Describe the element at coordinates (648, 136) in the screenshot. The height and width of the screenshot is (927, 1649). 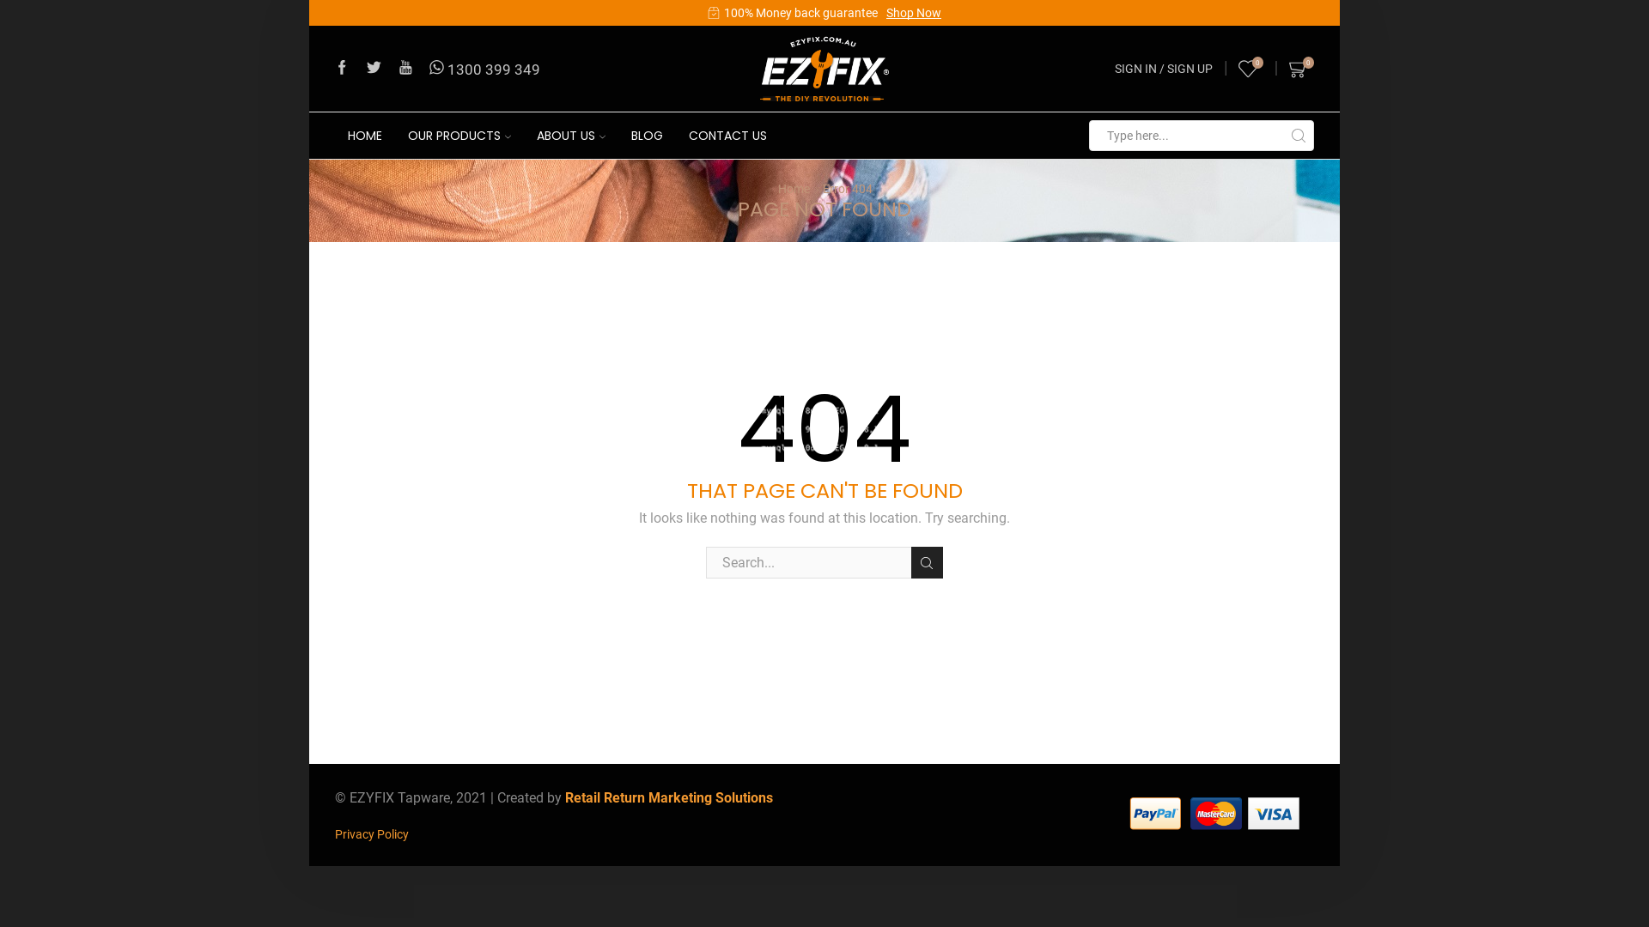
I see `BLOG` at that location.